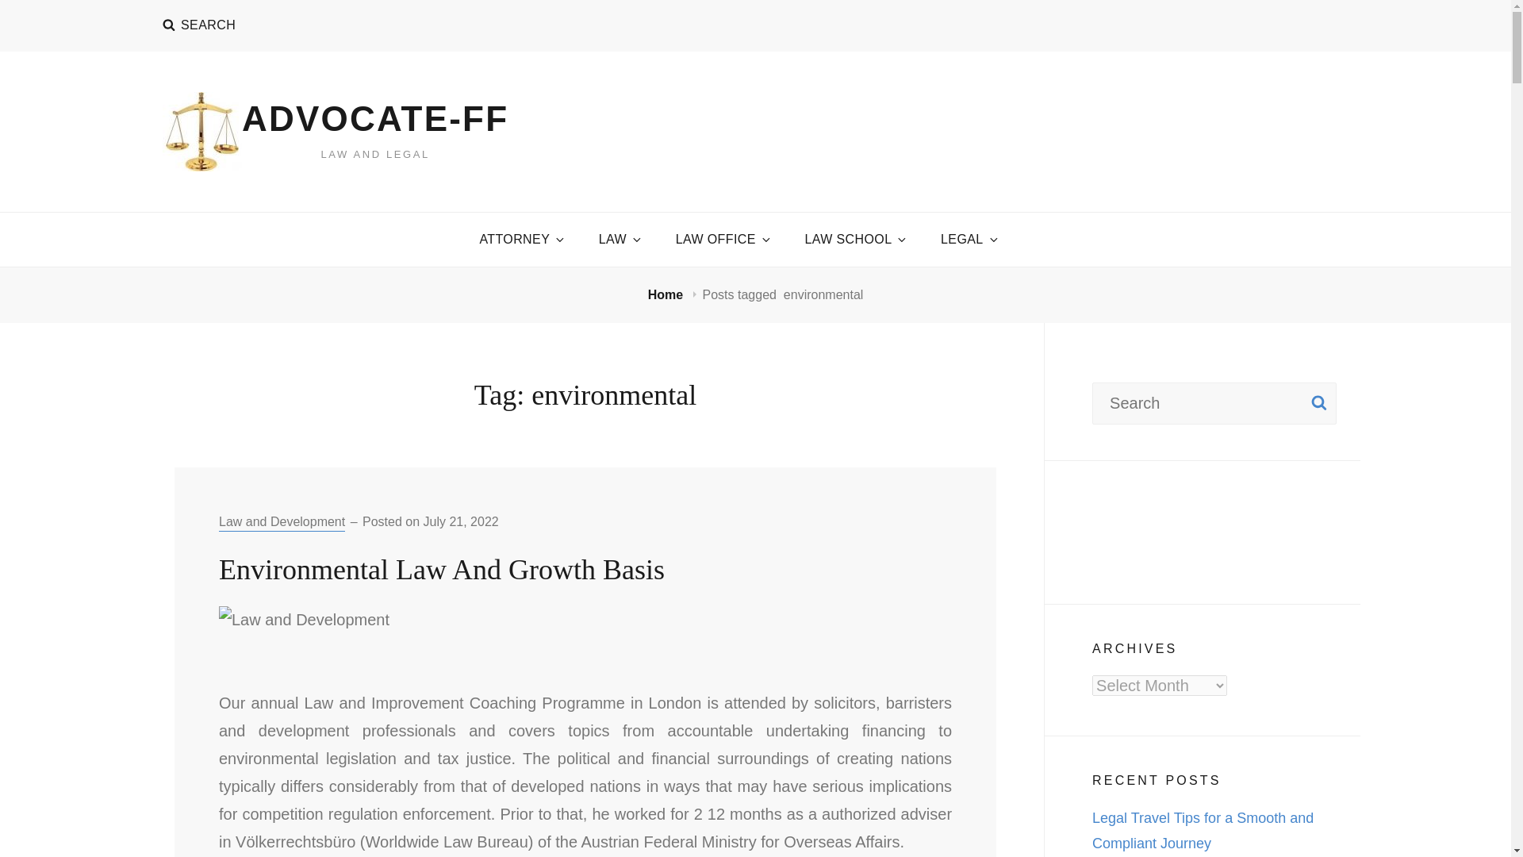 This screenshot has height=857, width=1523. What do you see at coordinates (854, 239) in the screenshot?
I see `LAW SCHOOL` at bounding box center [854, 239].